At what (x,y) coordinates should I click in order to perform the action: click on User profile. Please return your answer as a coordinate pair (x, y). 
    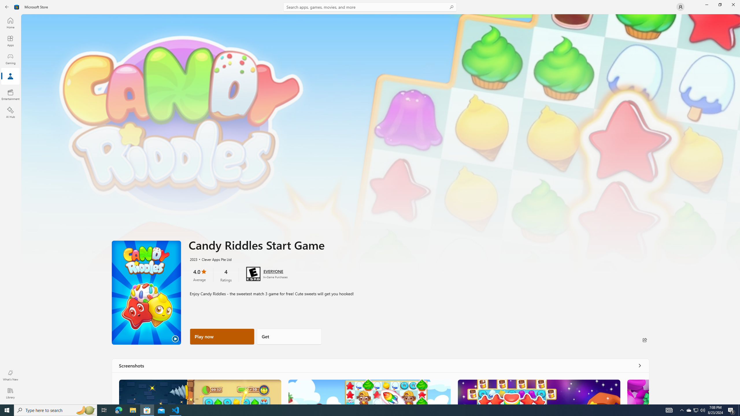
    Looking at the image, I should click on (680, 7).